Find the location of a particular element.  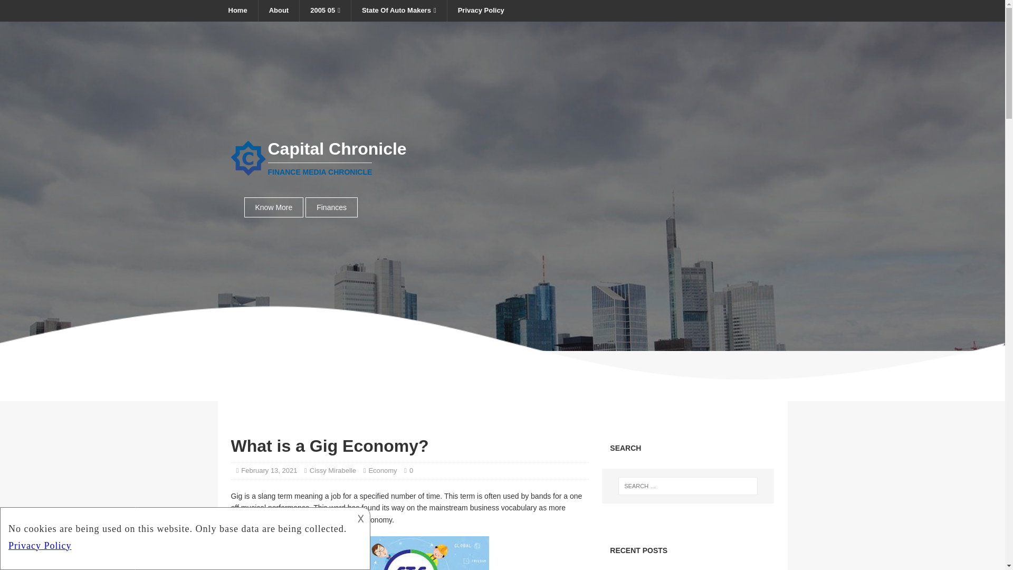

2005 05 is located at coordinates (324, 11).